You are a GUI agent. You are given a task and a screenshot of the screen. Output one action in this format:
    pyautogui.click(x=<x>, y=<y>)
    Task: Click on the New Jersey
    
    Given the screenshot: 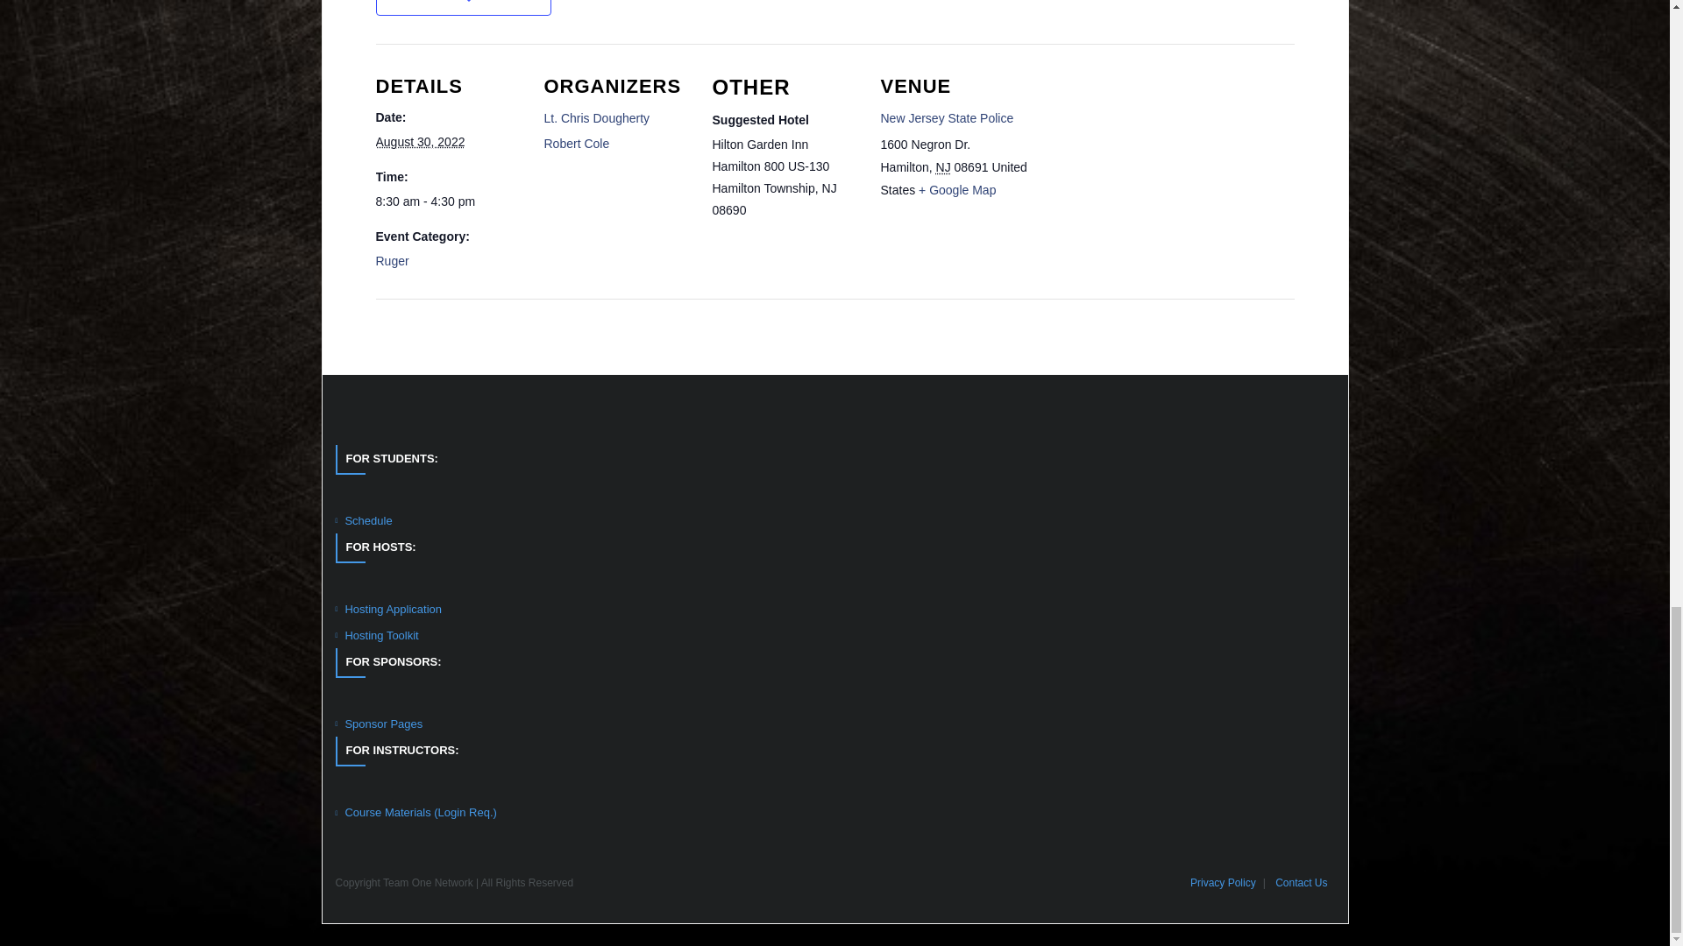 What is the action you would take?
    pyautogui.click(x=943, y=166)
    